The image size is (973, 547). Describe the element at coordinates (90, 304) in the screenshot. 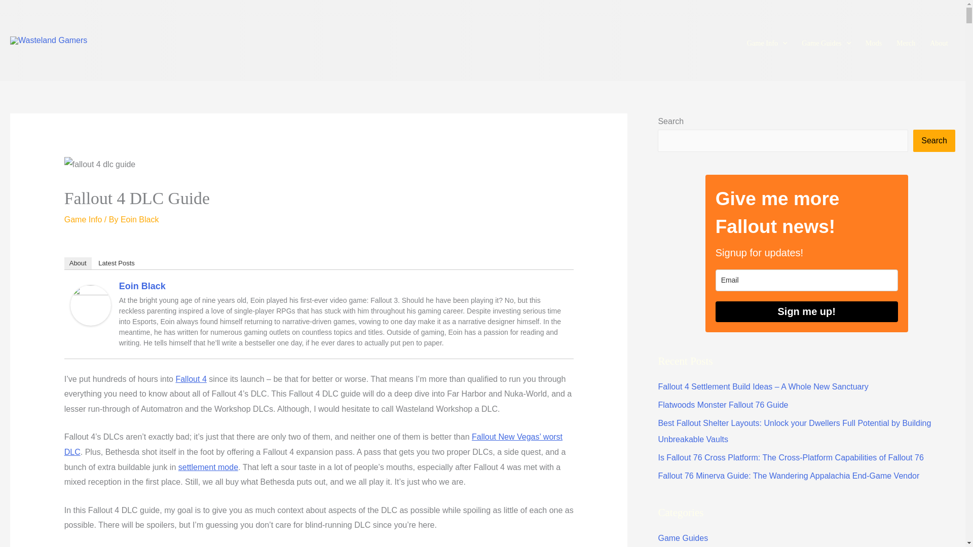

I see `Eoin Black` at that location.